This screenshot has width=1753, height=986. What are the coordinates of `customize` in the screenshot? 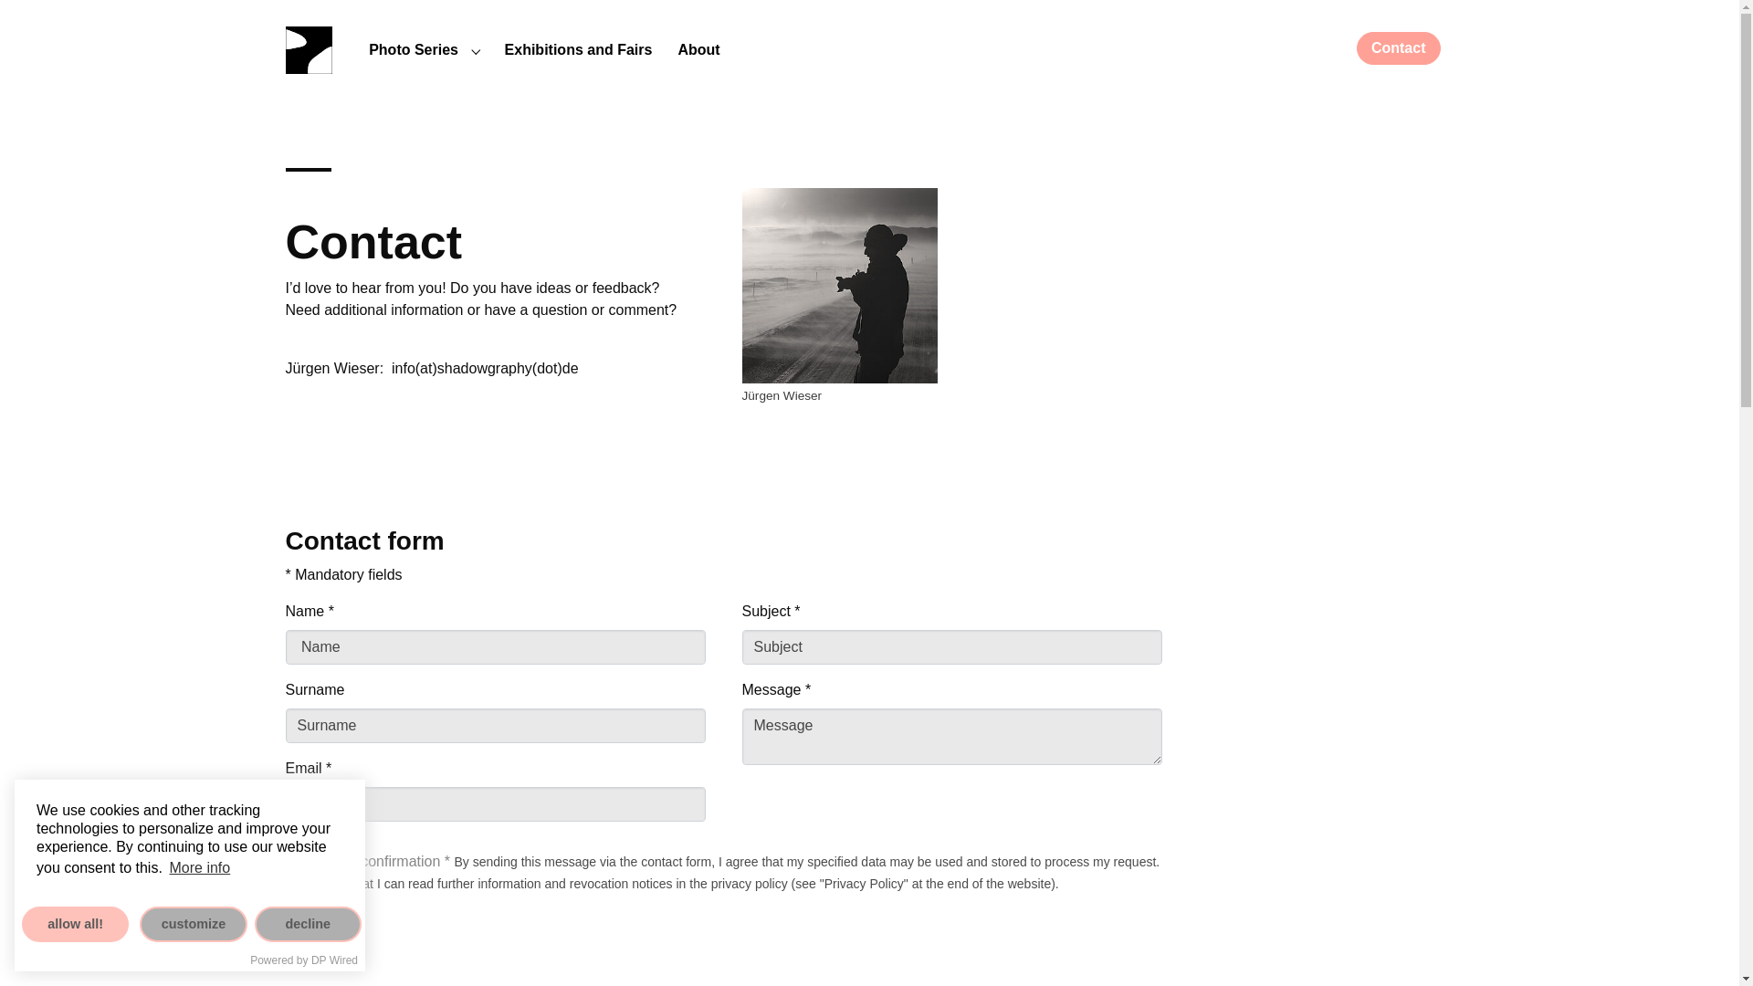 It's located at (194, 924).